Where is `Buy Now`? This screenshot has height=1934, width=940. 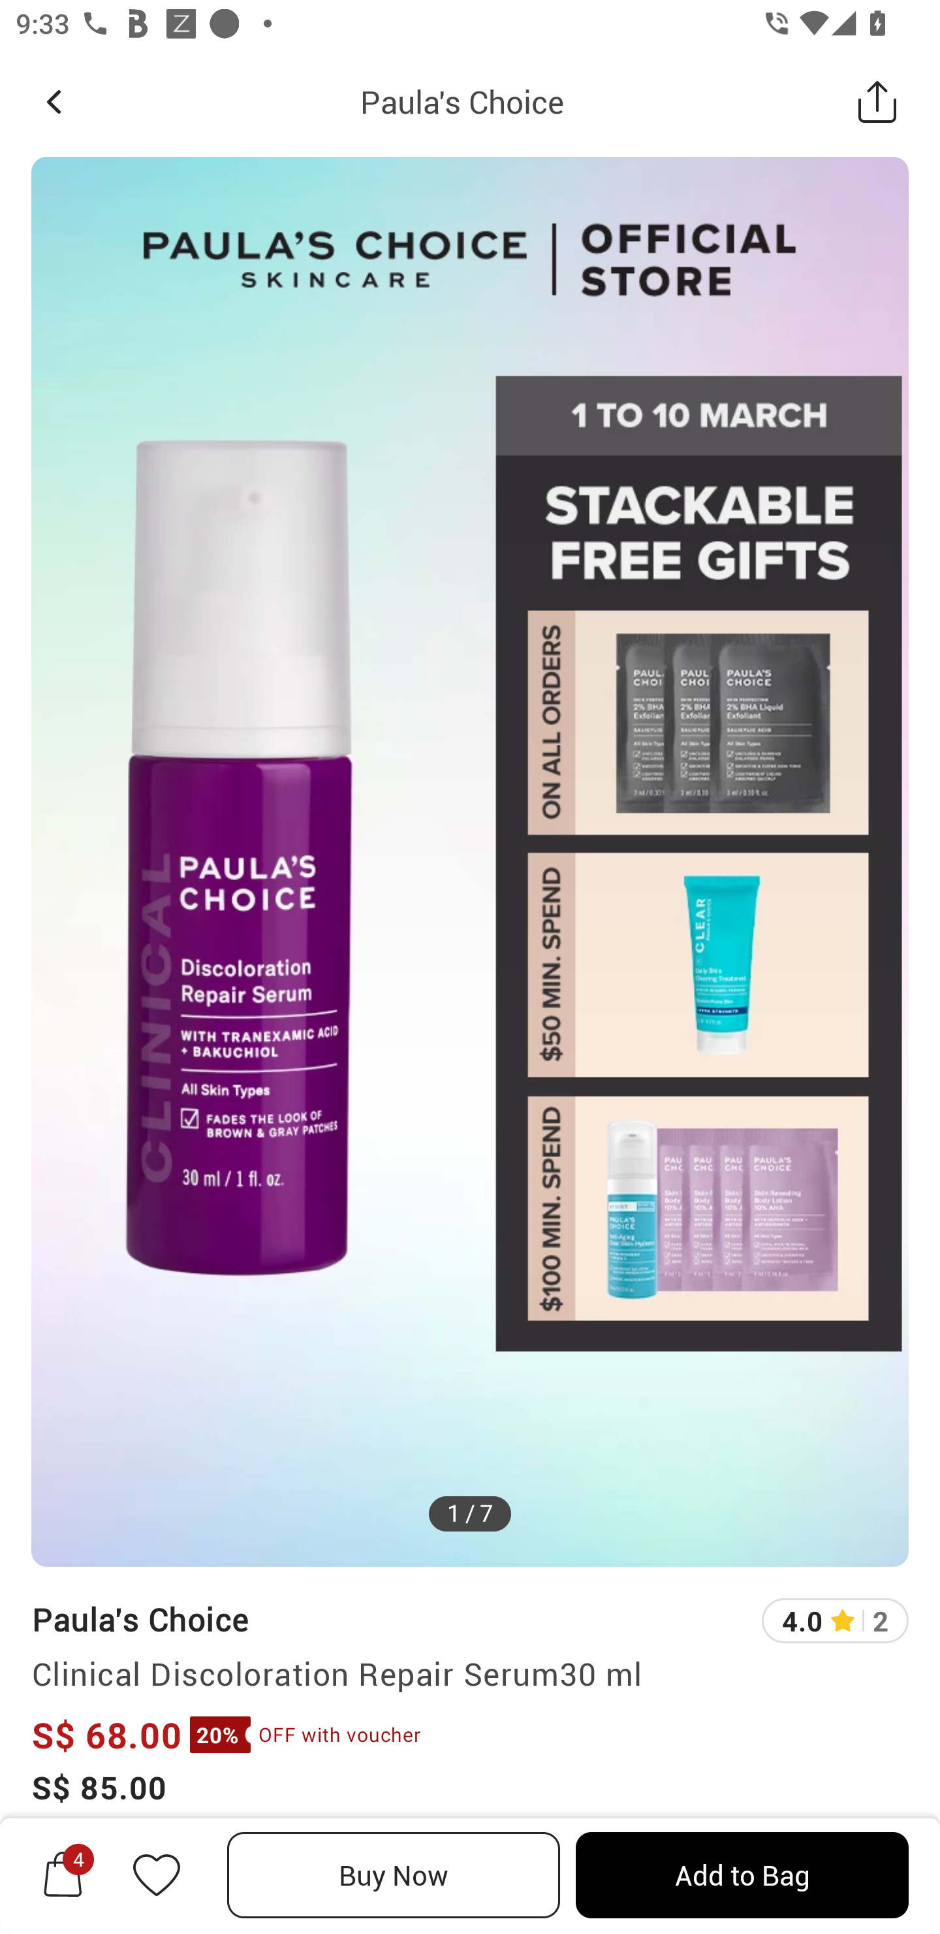
Buy Now is located at coordinates (394, 1875).